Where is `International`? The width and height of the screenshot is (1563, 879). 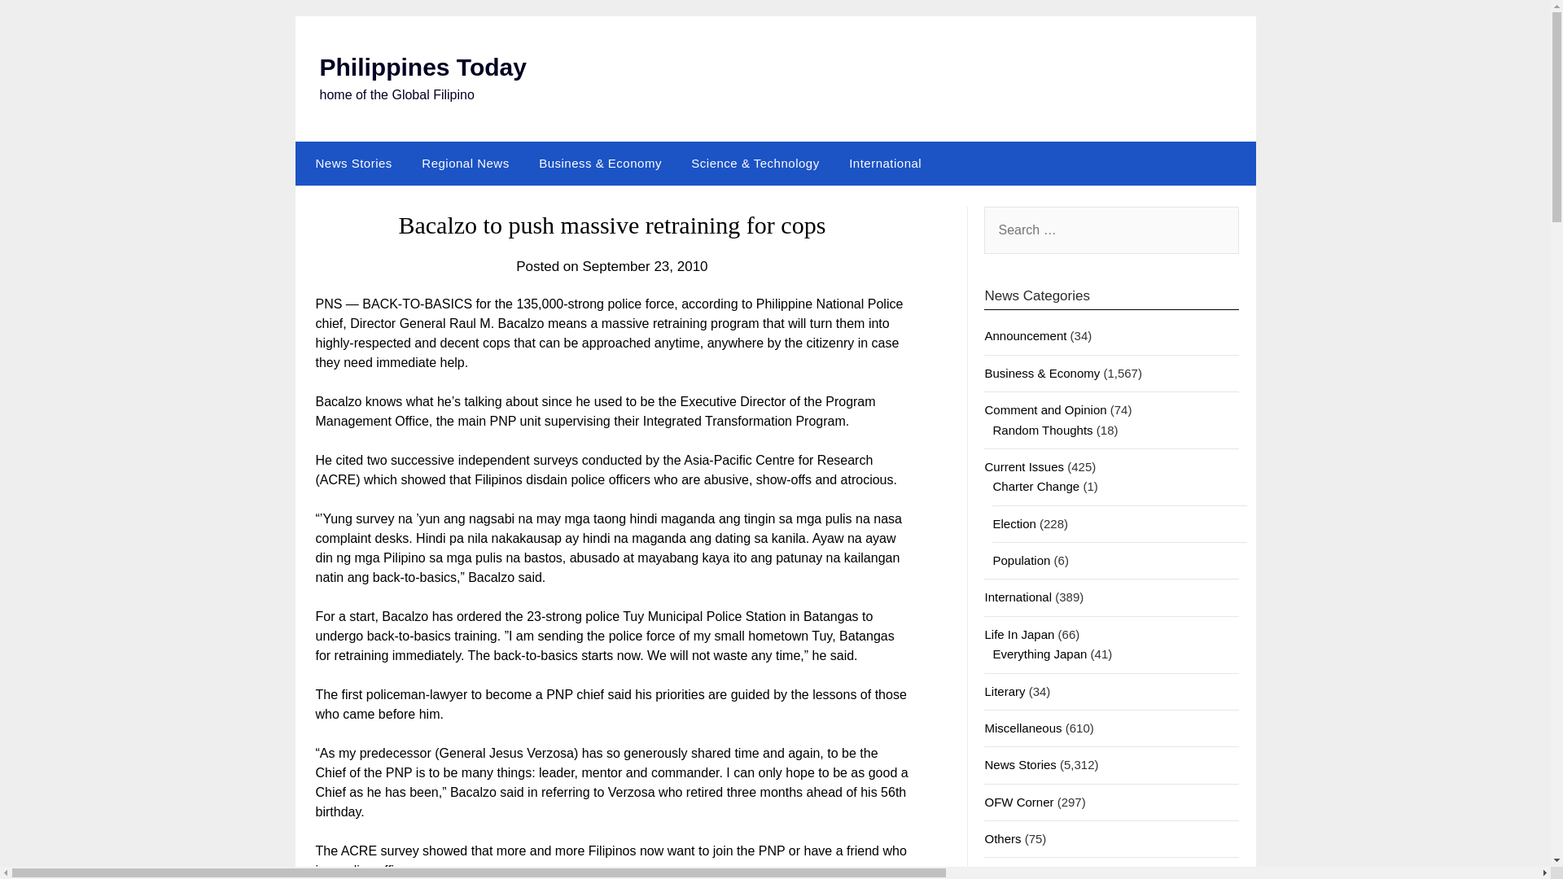 International is located at coordinates (1018, 596).